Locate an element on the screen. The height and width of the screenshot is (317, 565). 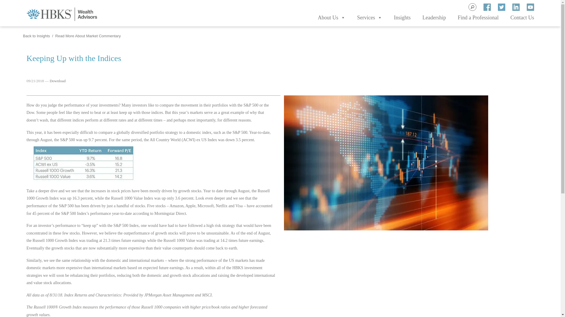
Back to Insights is located at coordinates (36, 36).